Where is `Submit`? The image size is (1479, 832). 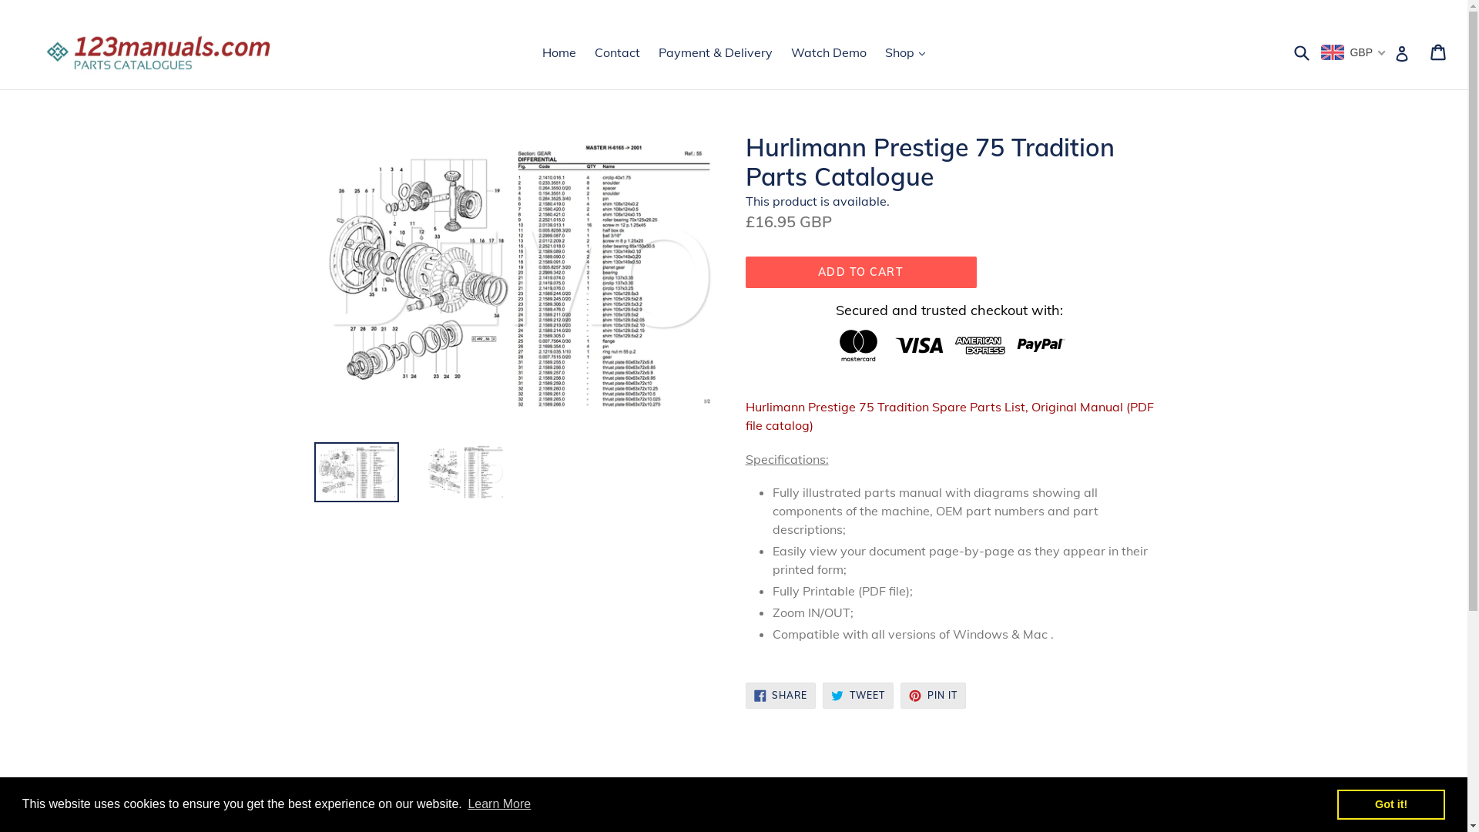
Submit is located at coordinates (1301, 52).